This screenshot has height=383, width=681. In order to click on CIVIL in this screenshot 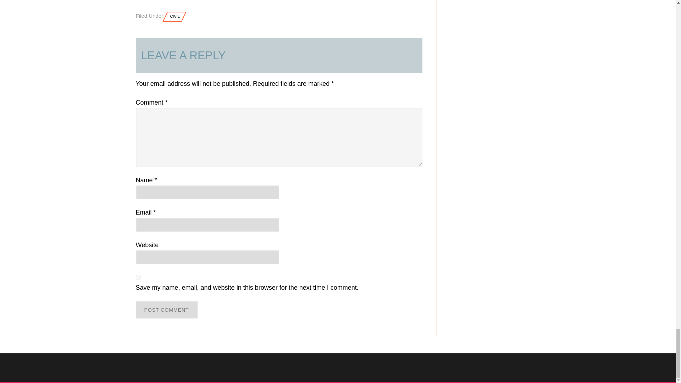, I will do `click(175, 16)`.